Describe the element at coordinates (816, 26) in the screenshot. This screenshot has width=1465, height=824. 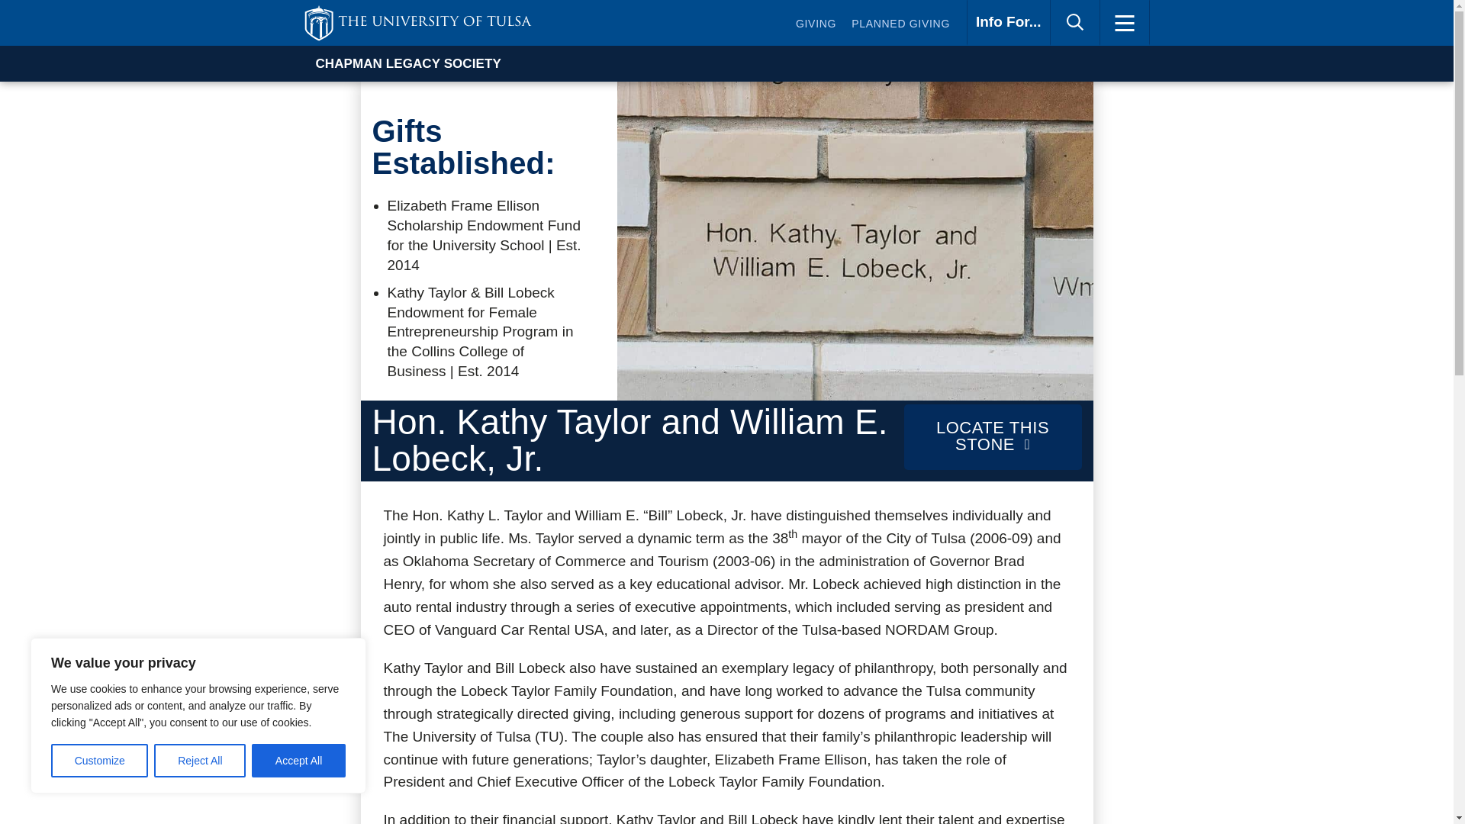
I see `LOCATE THIS STONE` at that location.